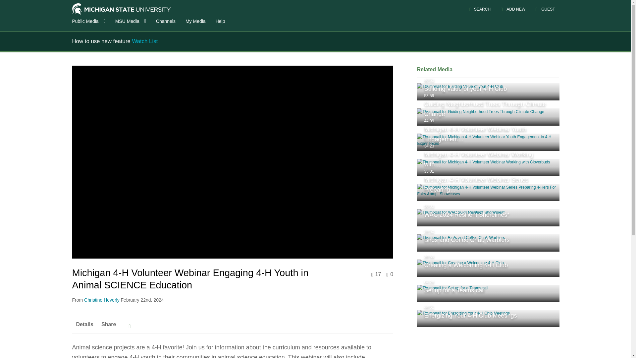  What do you see at coordinates (488, 319) in the screenshot?
I see `Energizing Your 4-H Club Meetings` at bounding box center [488, 319].